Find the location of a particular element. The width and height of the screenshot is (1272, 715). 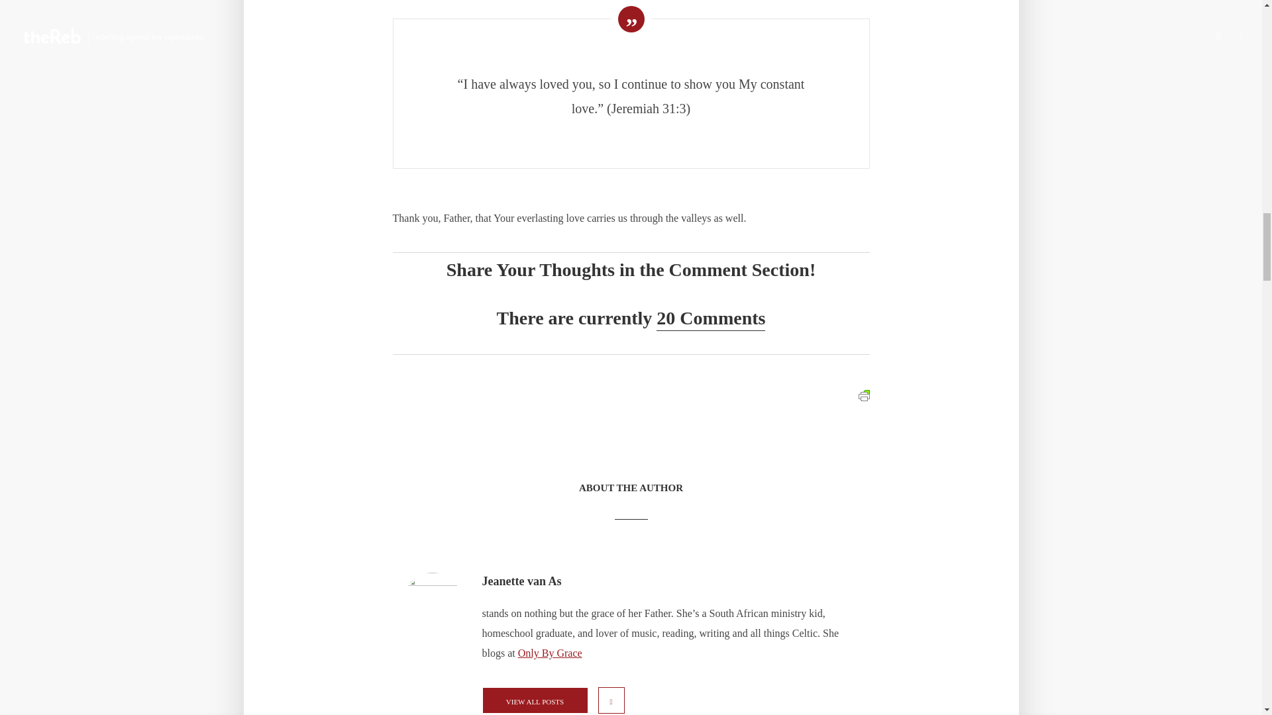

20 Comments is located at coordinates (710, 319).